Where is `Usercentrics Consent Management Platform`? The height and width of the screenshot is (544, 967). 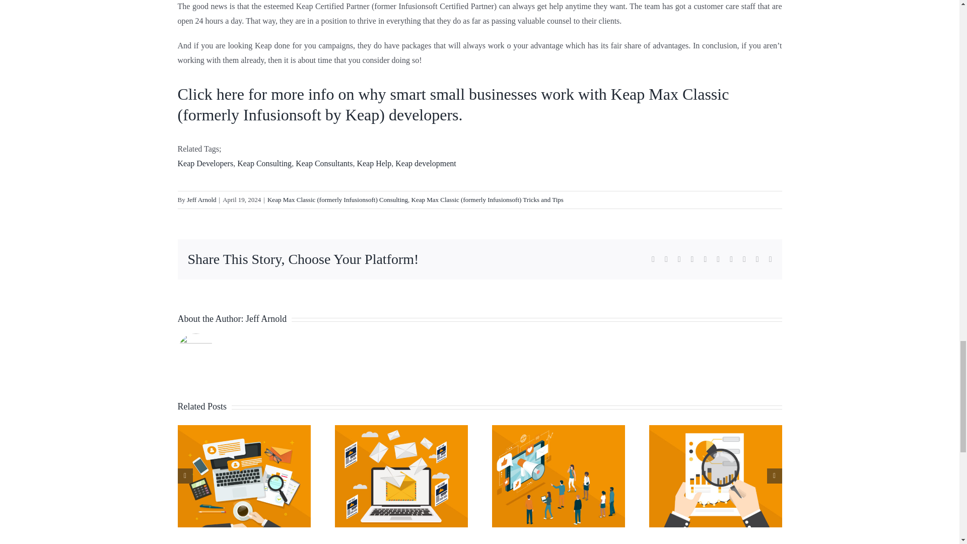
Usercentrics Consent Management Platform is located at coordinates (334, 13).